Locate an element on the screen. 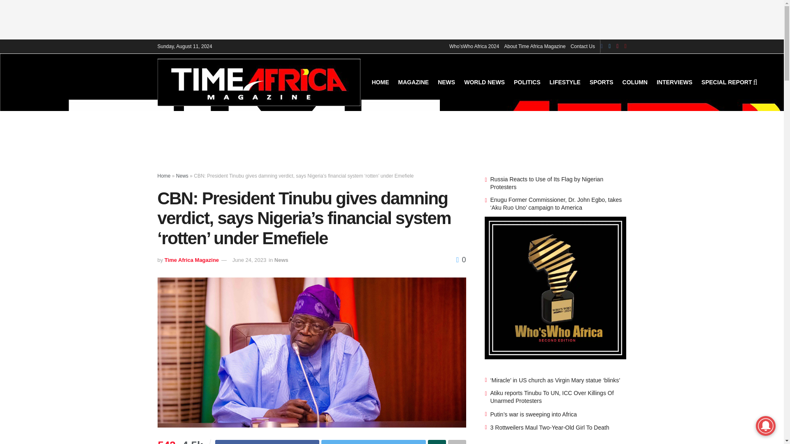  POLITICS is located at coordinates (527, 82).